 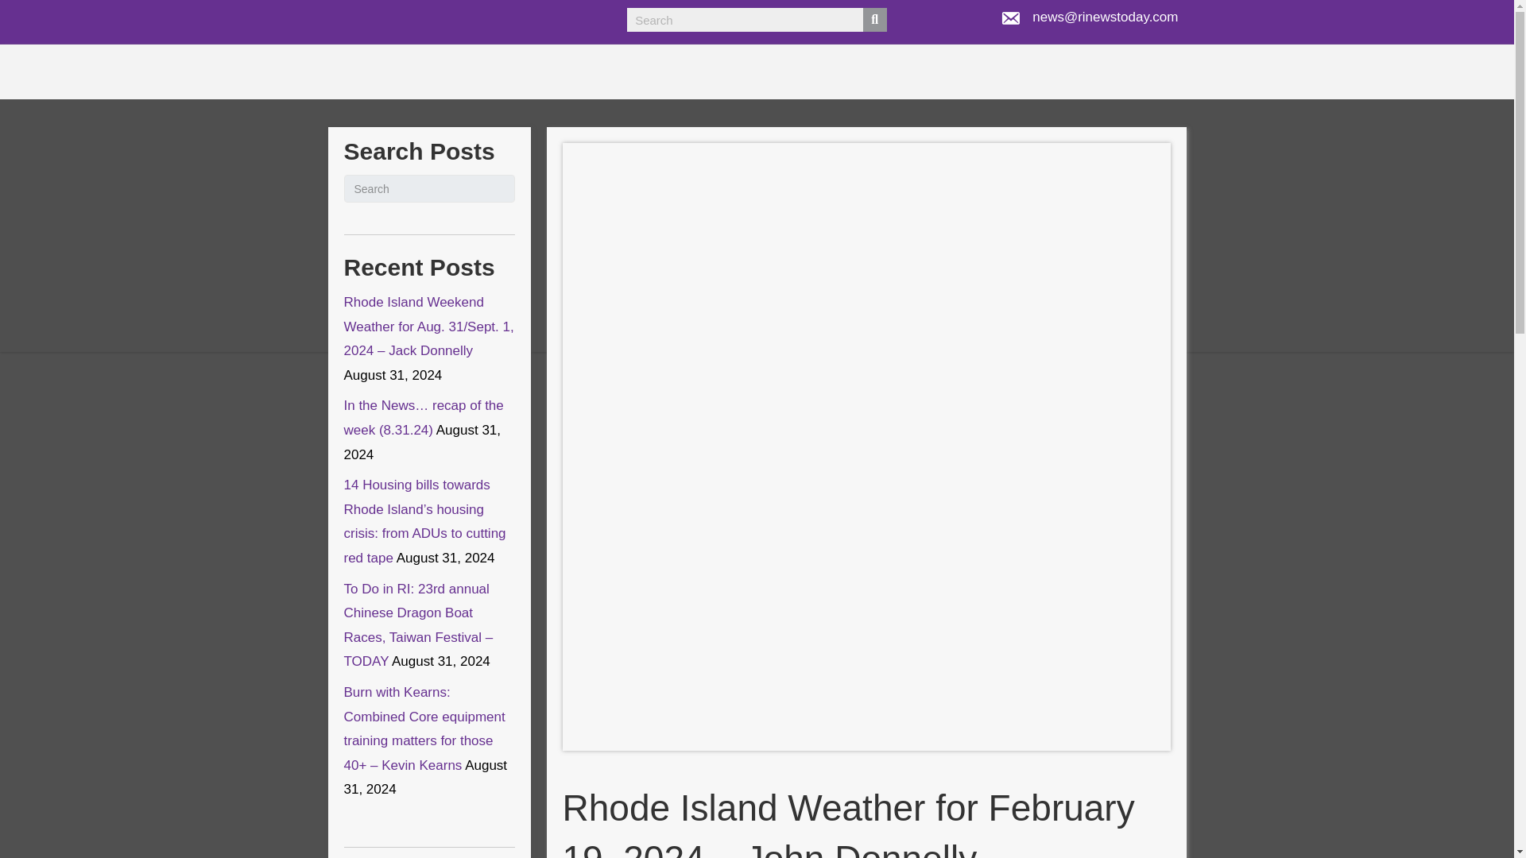 What do you see at coordinates (968, 198) in the screenshot?
I see `Our Team` at bounding box center [968, 198].